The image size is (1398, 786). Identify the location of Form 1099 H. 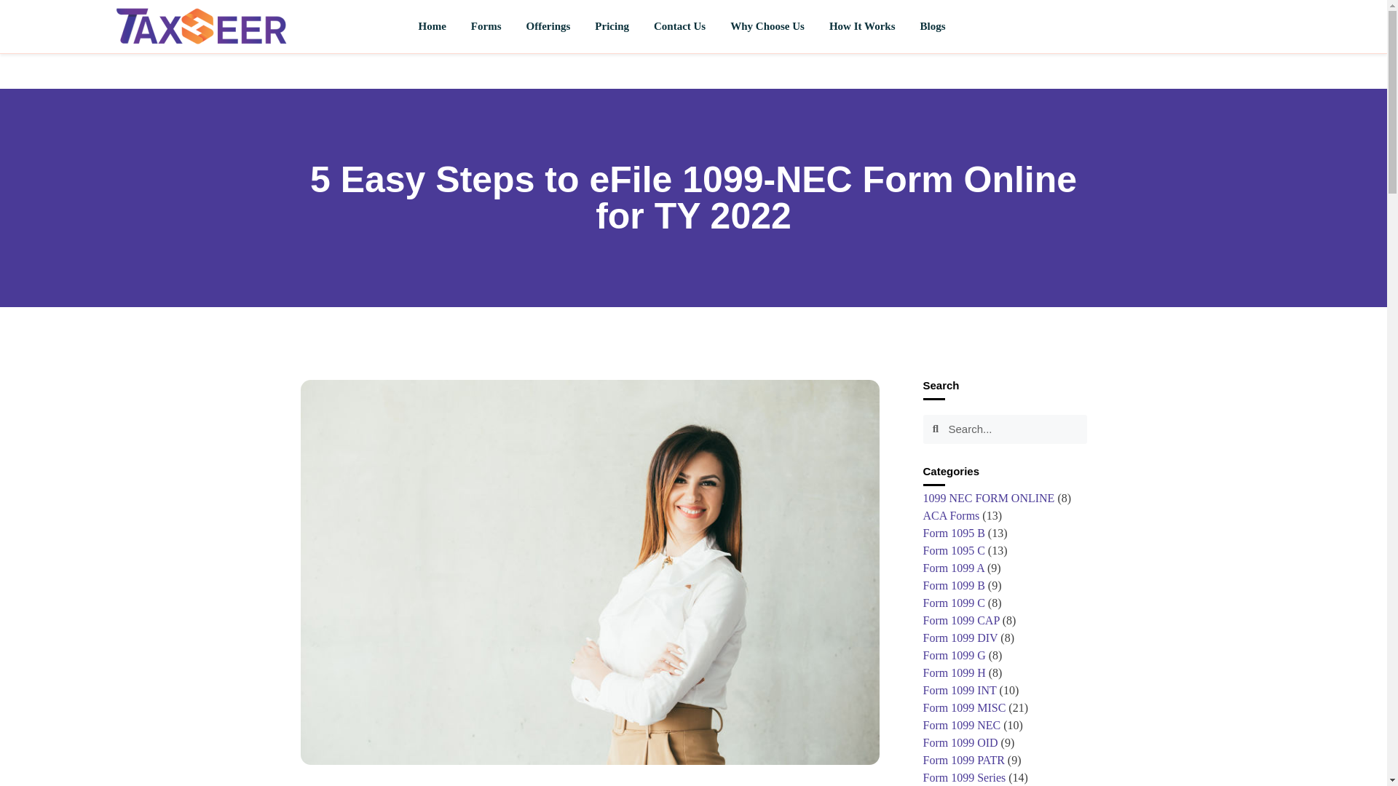
(954, 672).